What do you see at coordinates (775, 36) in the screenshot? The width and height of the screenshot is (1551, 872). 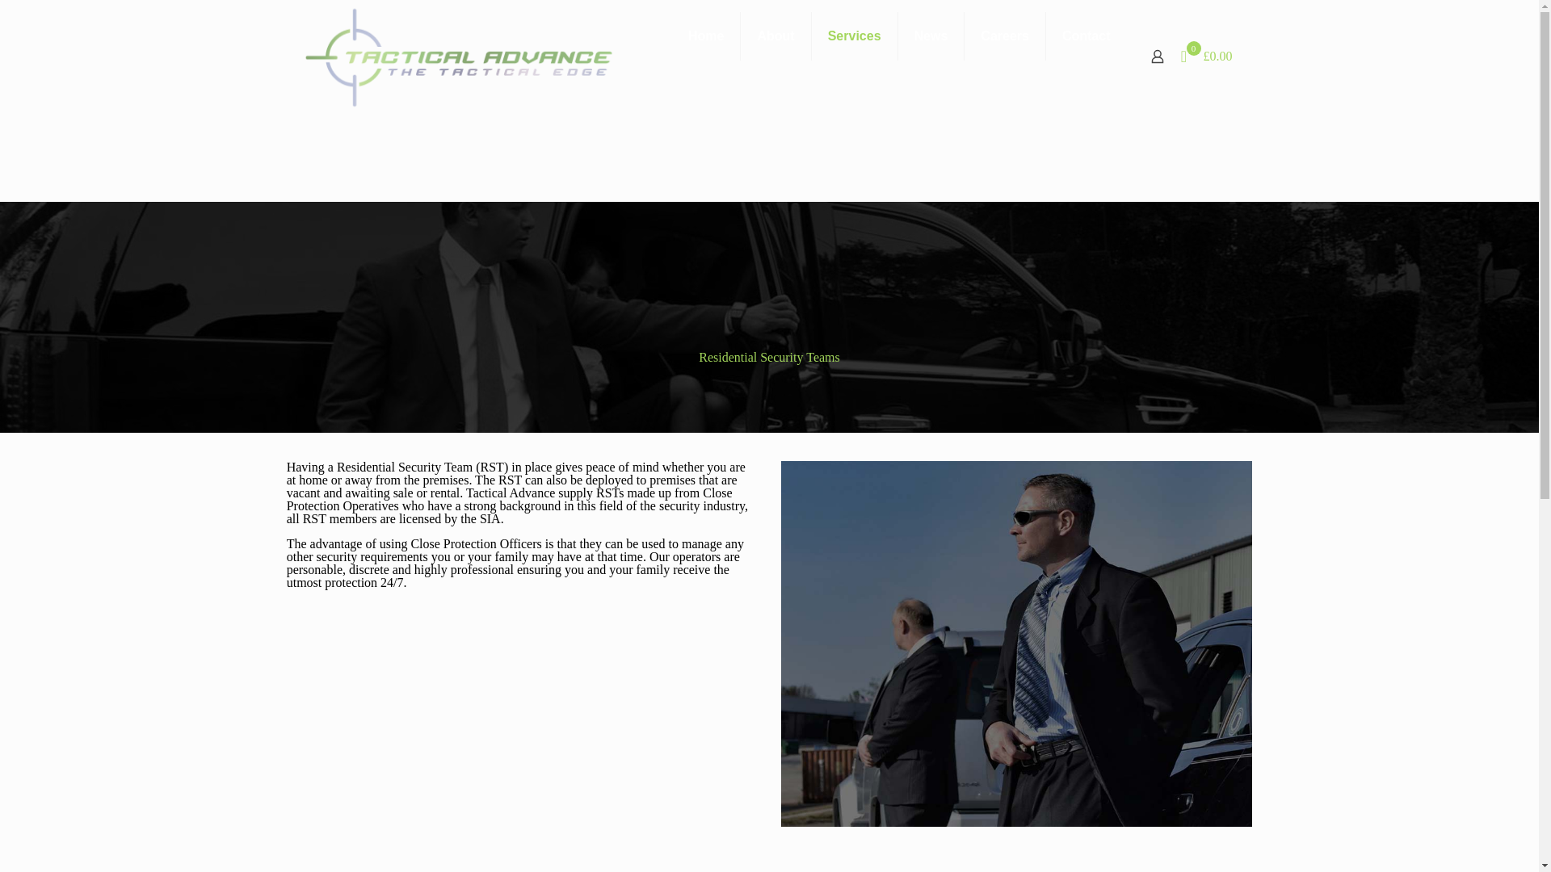 I see `About` at bounding box center [775, 36].